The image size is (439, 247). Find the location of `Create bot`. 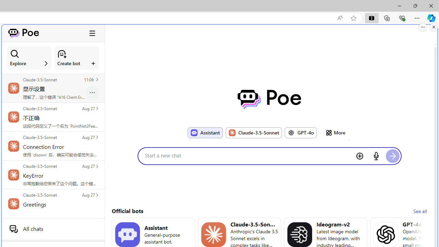

Create bot is located at coordinates (77, 58).